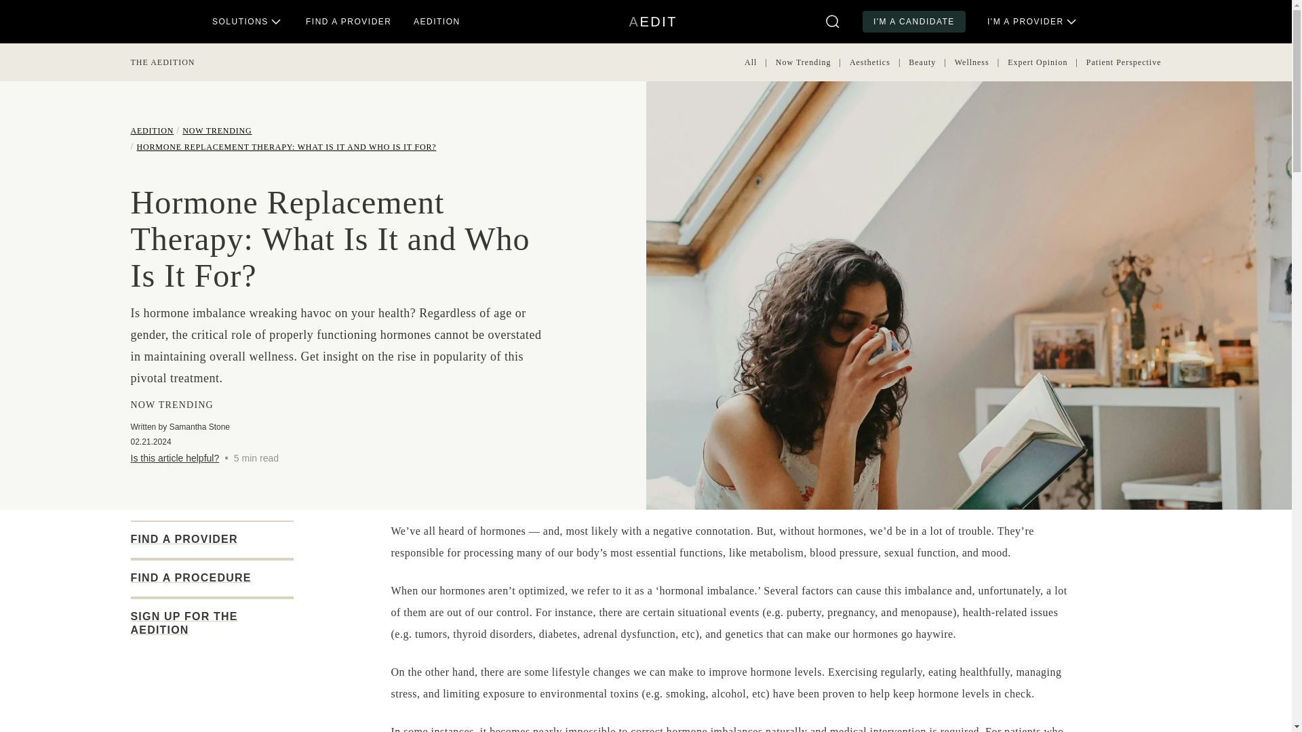 The image size is (1302, 732). I want to click on Now Trending, so click(922, 62).